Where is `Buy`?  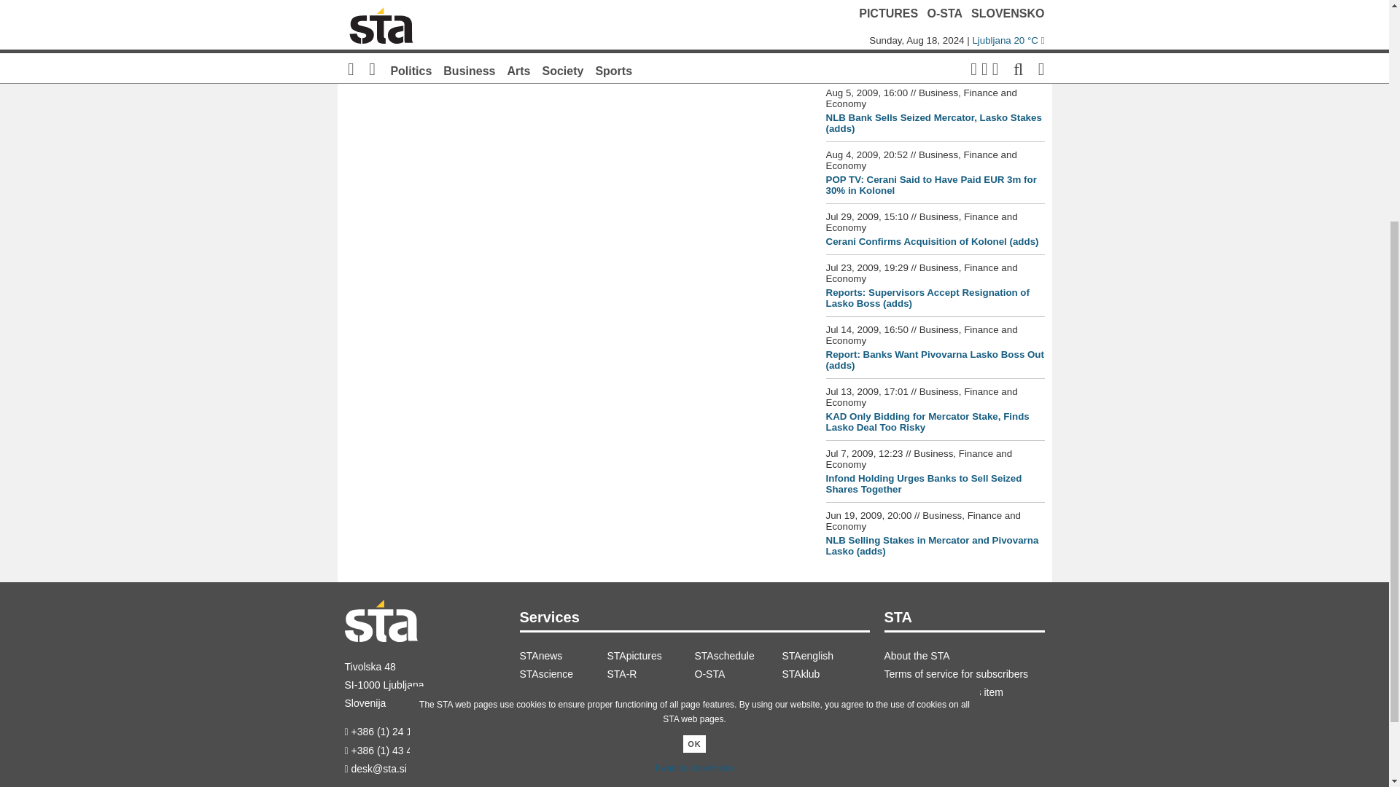
Buy is located at coordinates (375, 29).